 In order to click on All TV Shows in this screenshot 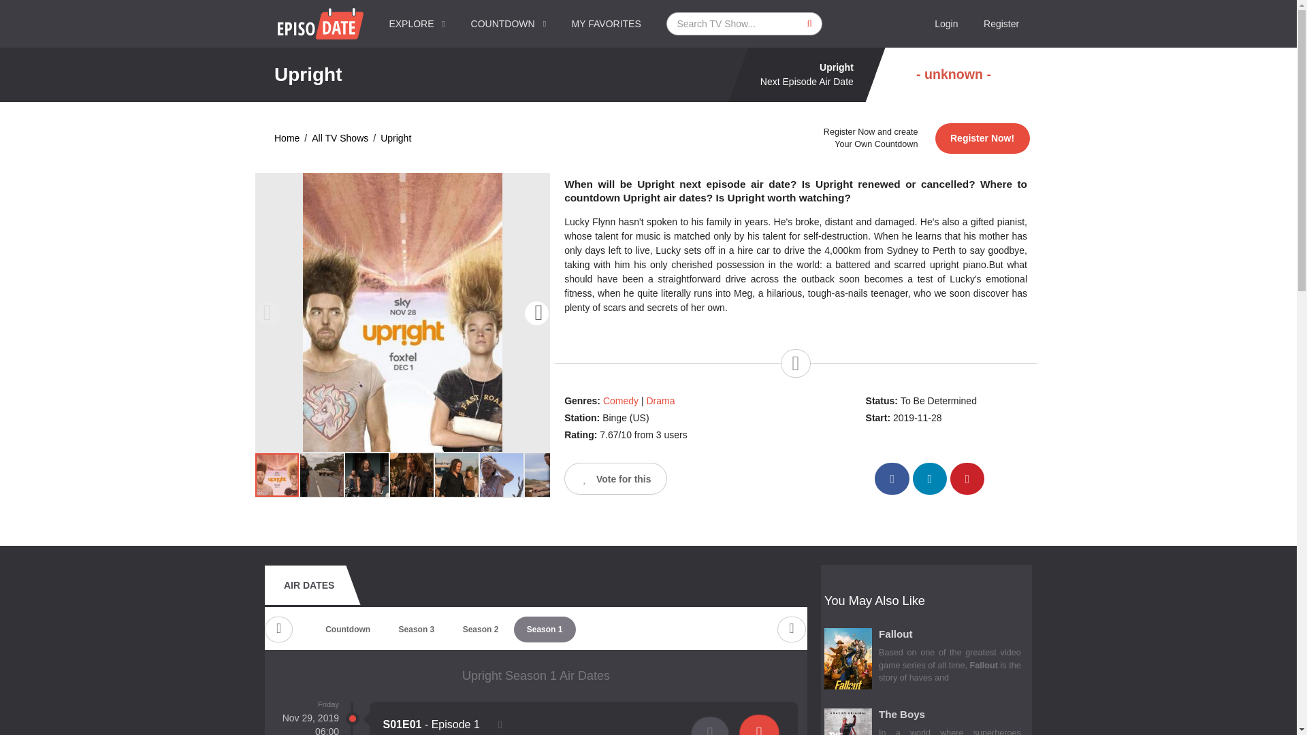, I will do `click(340, 138)`.